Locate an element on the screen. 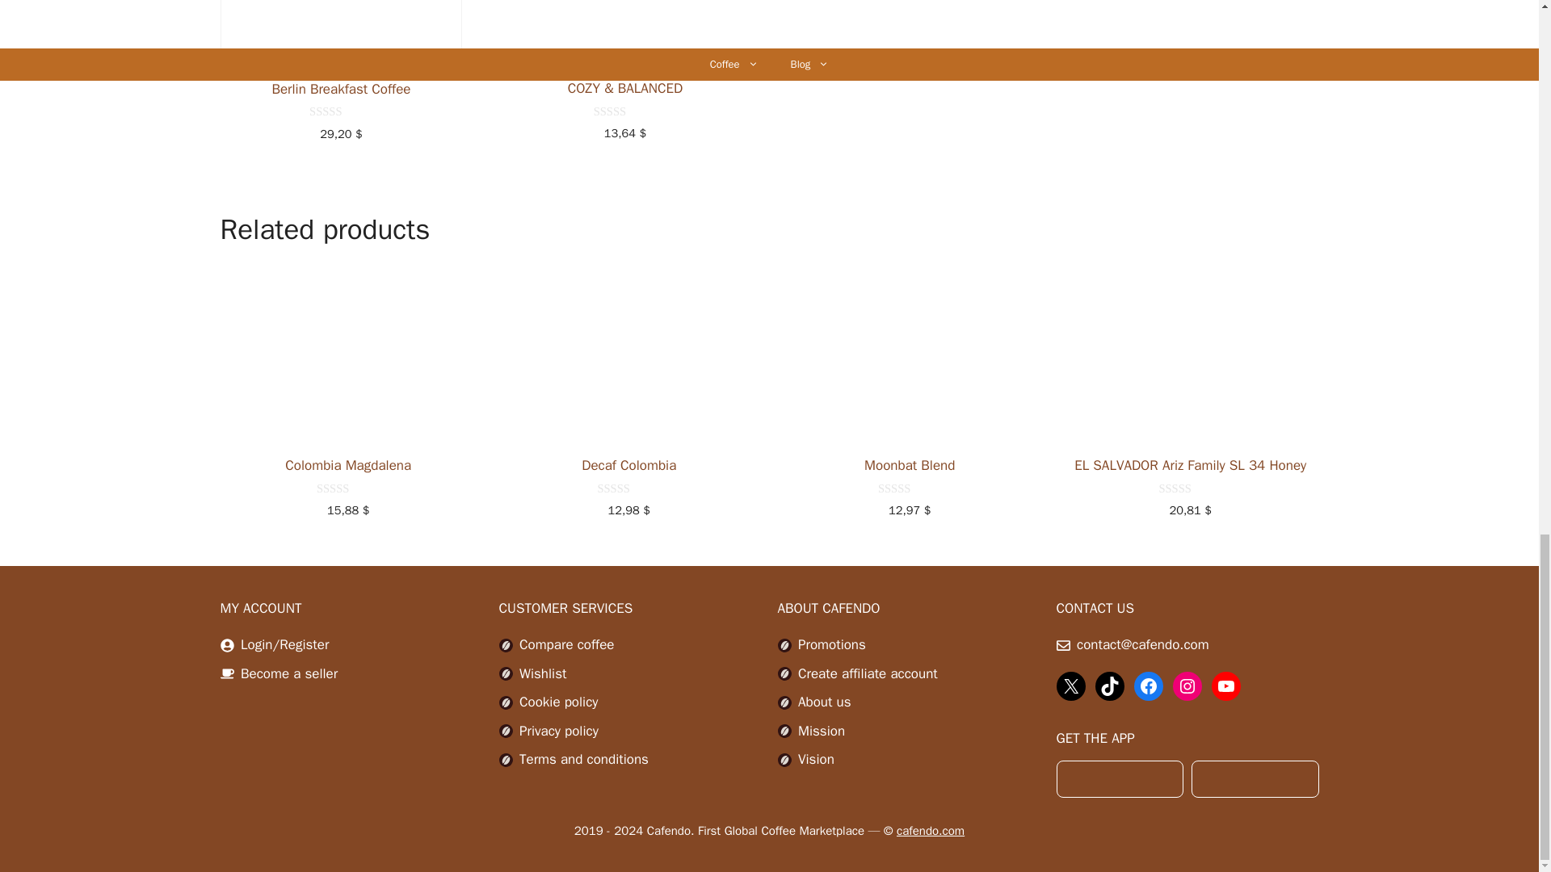  Cafendo Logo Small Cafendo Logo Small is located at coordinates (784, 673).